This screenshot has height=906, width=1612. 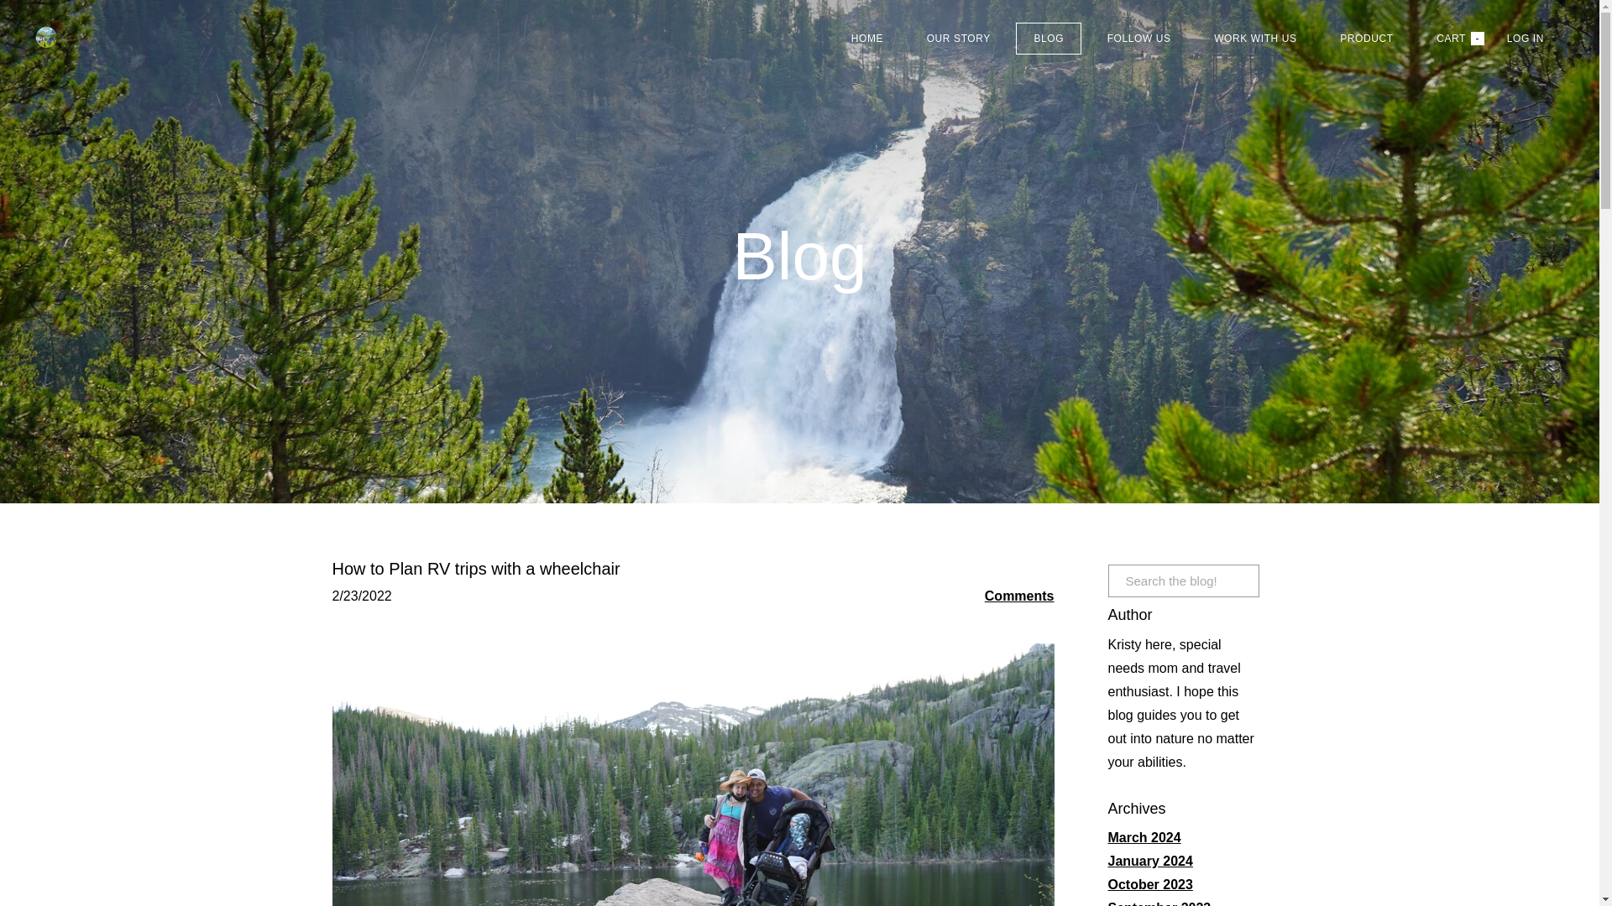 I want to click on How to Plan RV trips with a wheelchair, so click(x=476, y=569).